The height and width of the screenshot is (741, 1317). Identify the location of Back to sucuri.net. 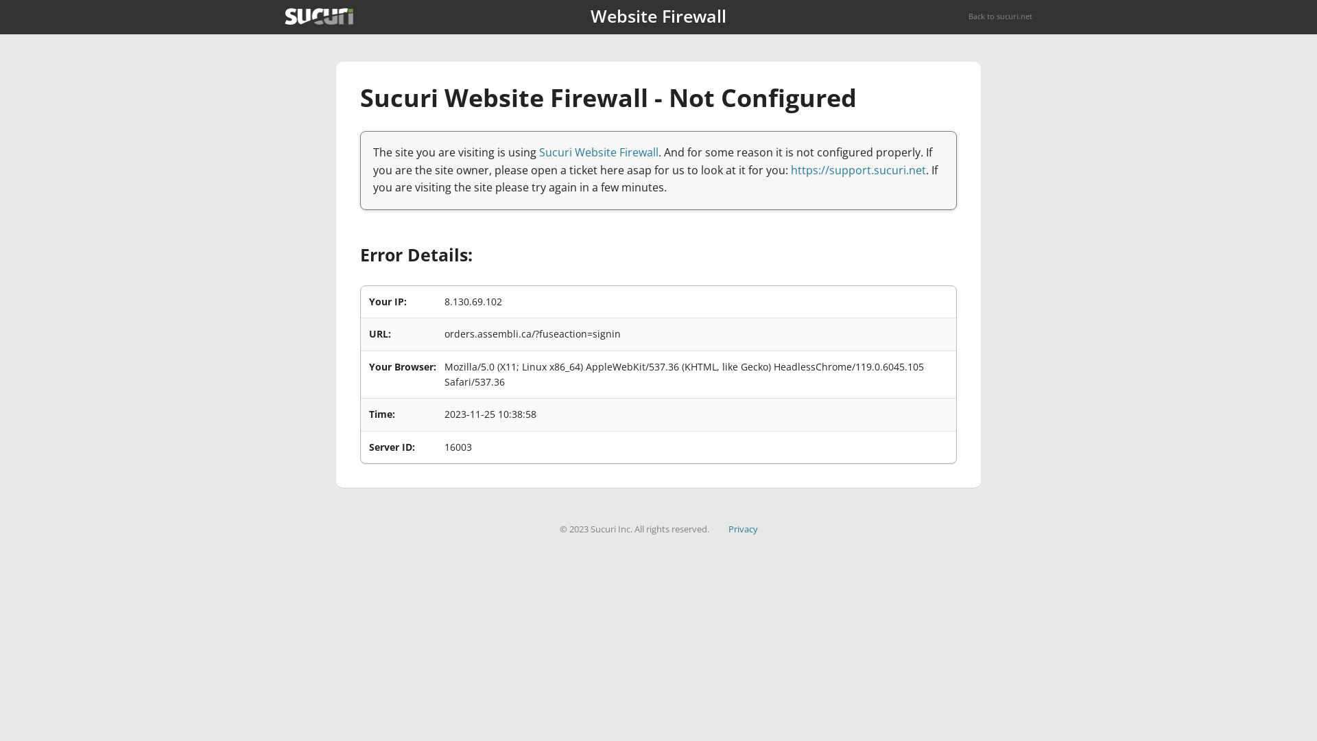
(1000, 16).